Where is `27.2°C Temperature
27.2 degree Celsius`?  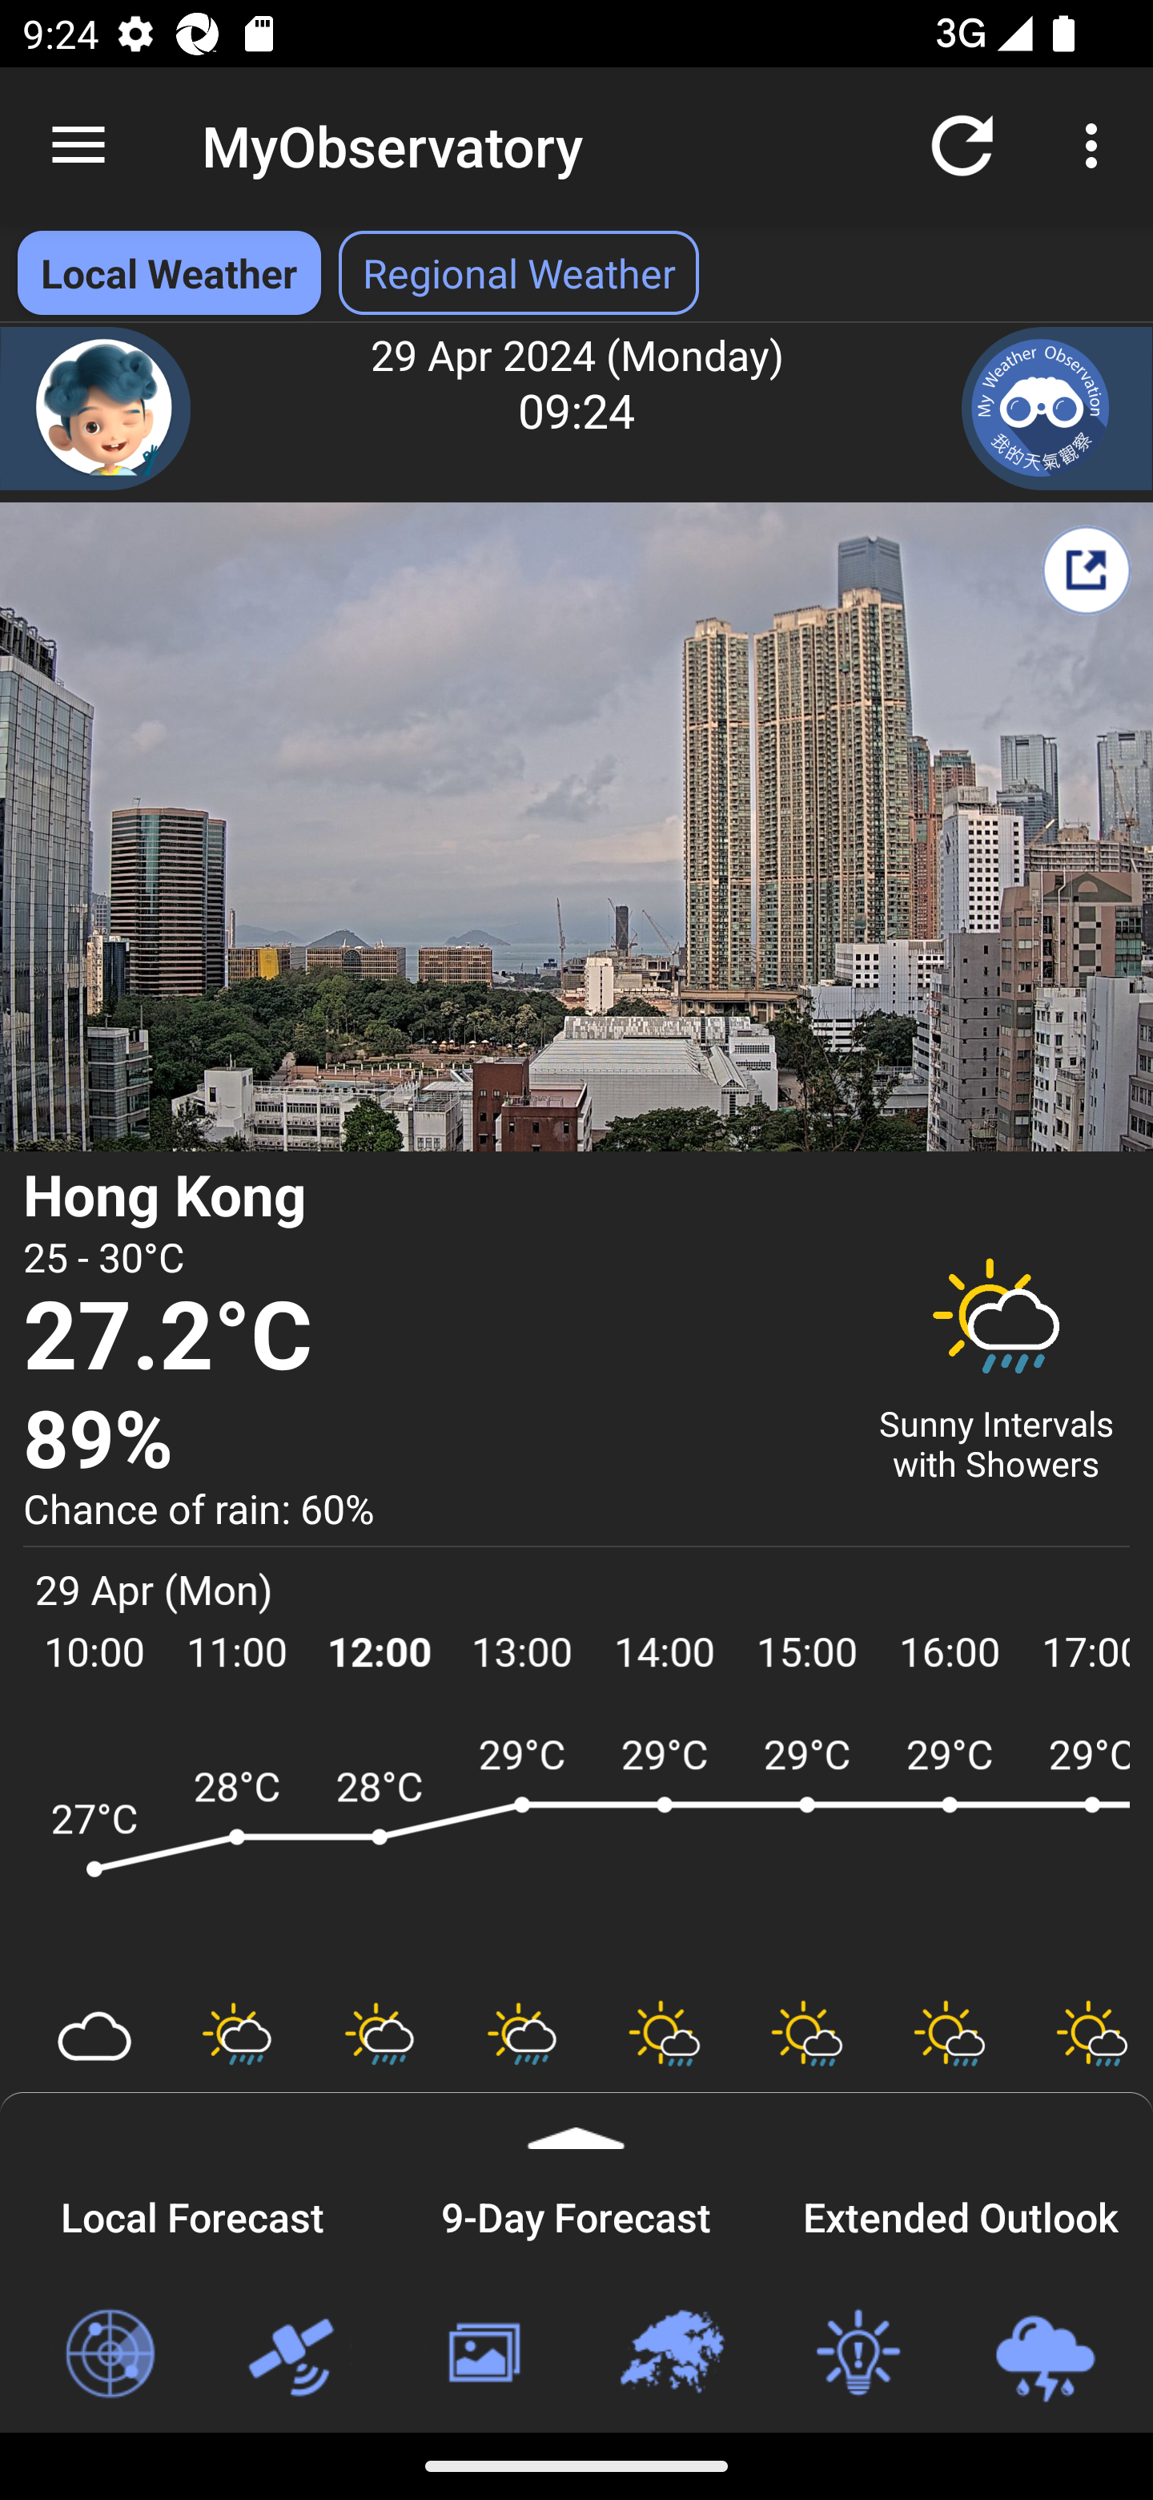
27.2°C Temperature
27.2 degree Celsius is located at coordinates (431, 1338).